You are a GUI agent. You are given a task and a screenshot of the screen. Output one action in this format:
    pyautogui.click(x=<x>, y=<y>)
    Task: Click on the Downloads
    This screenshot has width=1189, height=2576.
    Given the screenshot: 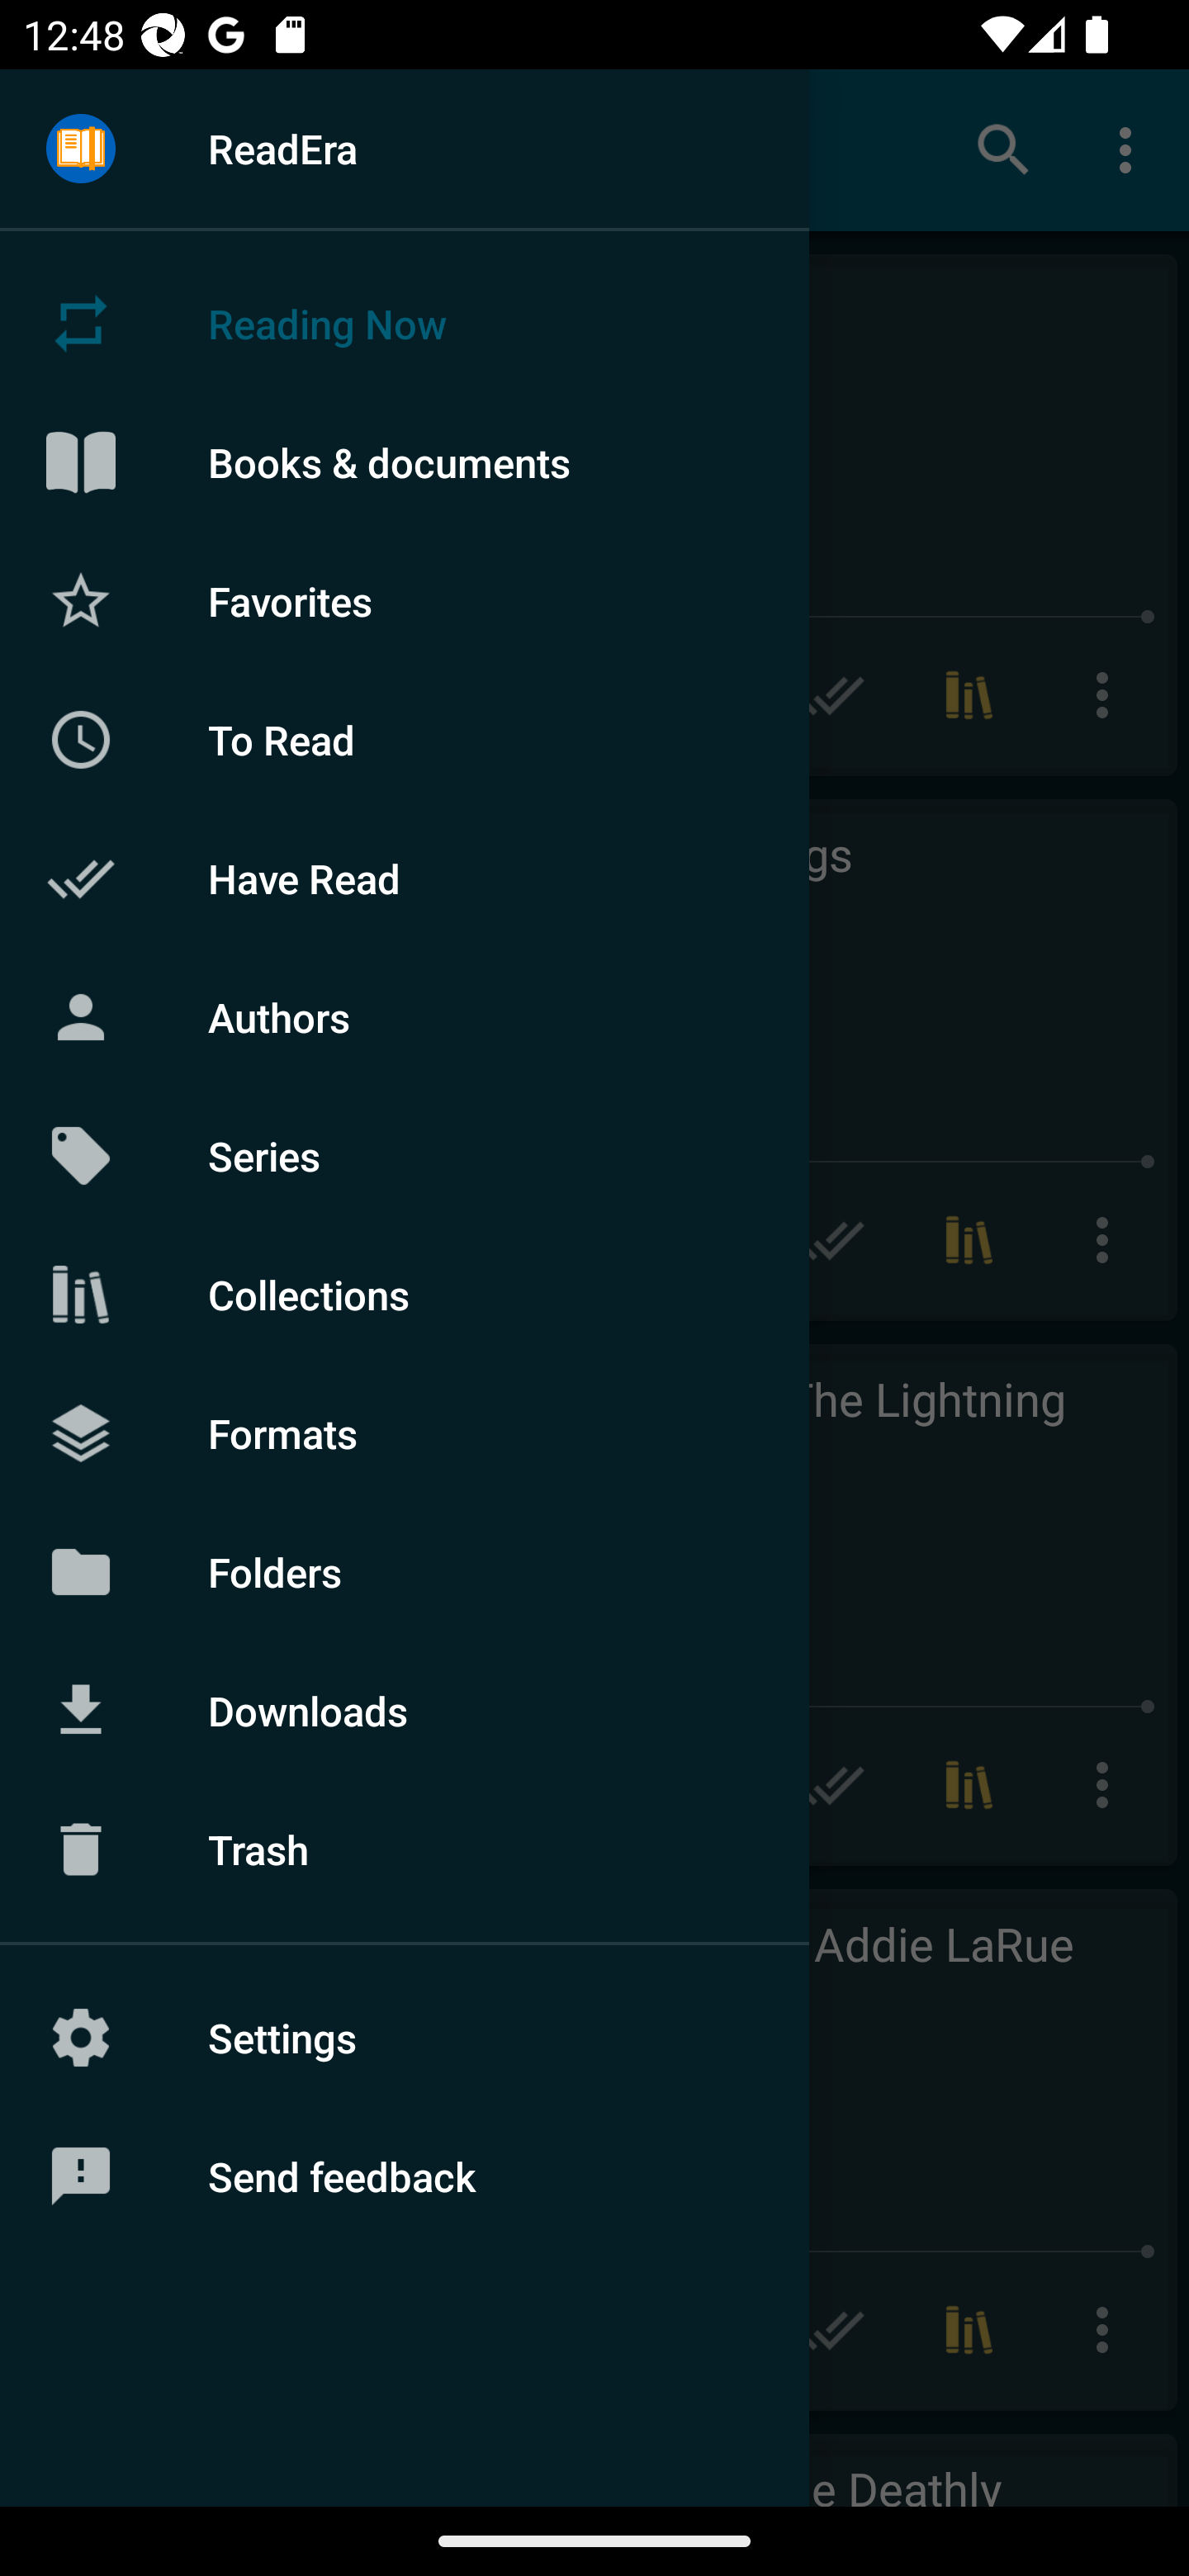 What is the action you would take?
    pyautogui.click(x=405, y=1710)
    